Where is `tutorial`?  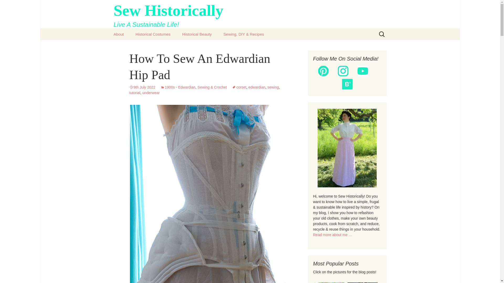
tutorial is located at coordinates (153, 34).